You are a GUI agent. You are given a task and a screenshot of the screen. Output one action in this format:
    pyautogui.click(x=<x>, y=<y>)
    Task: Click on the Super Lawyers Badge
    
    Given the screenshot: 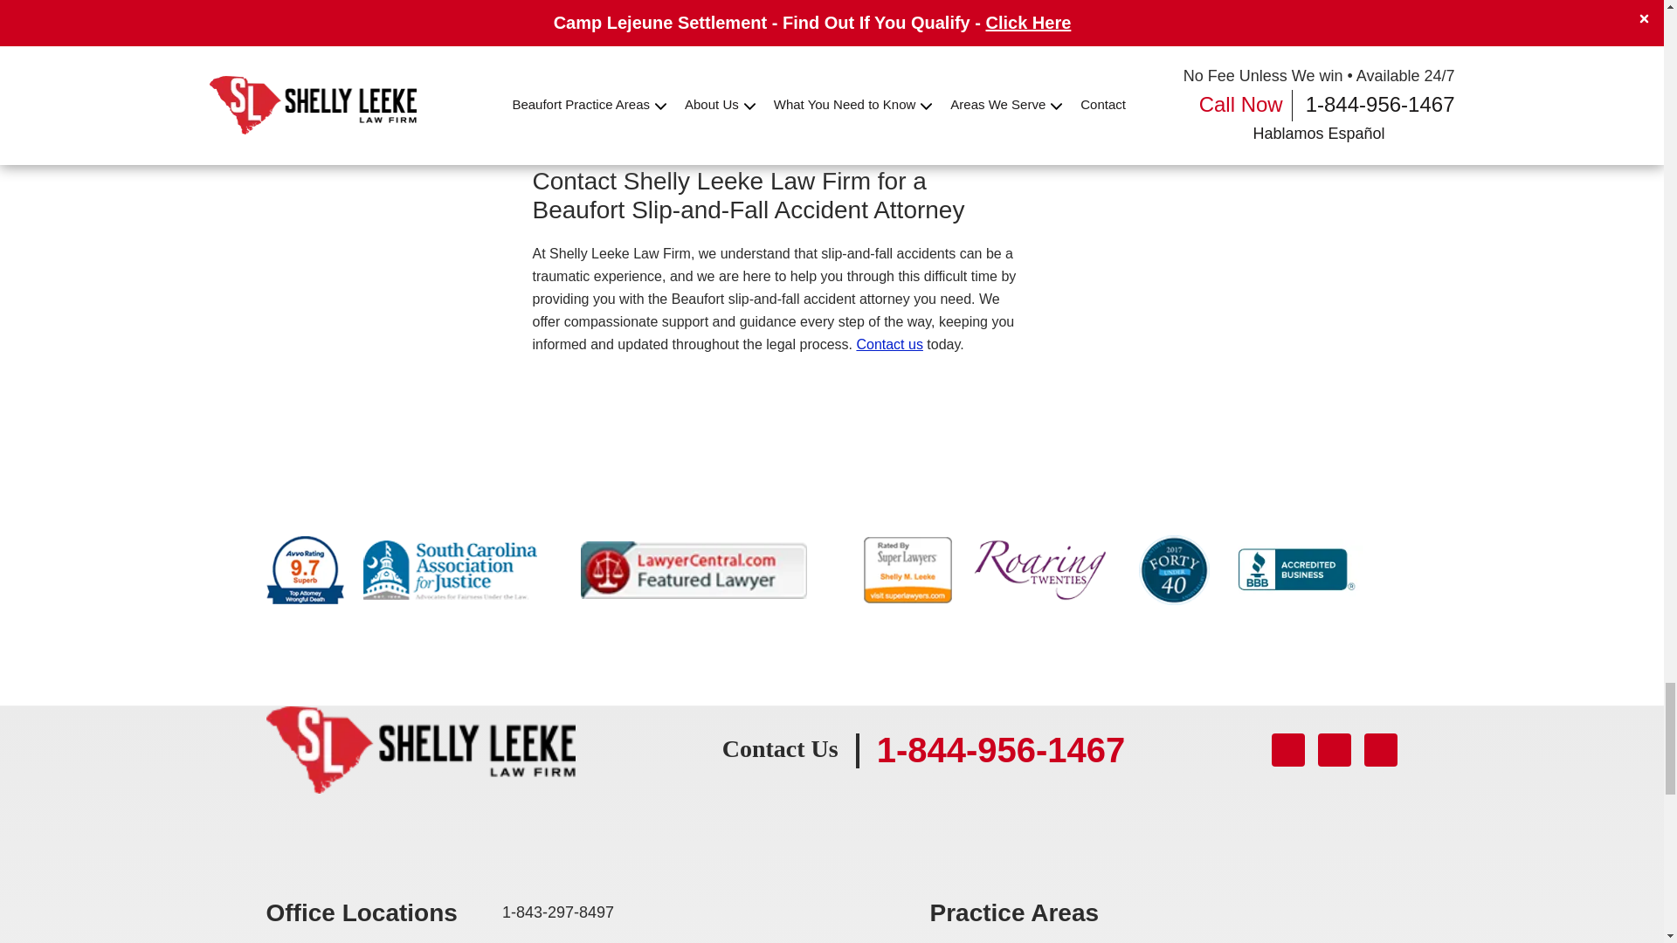 What is the action you would take?
    pyautogui.click(x=908, y=569)
    